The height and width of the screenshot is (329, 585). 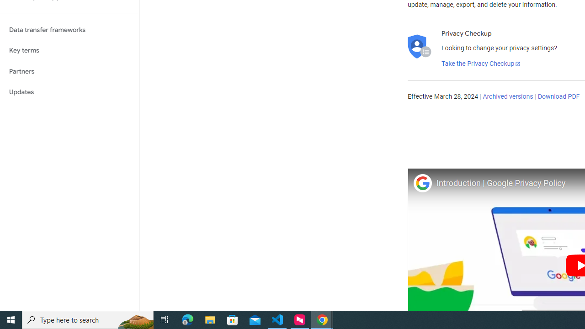 What do you see at coordinates (69, 50) in the screenshot?
I see `Key terms` at bounding box center [69, 50].